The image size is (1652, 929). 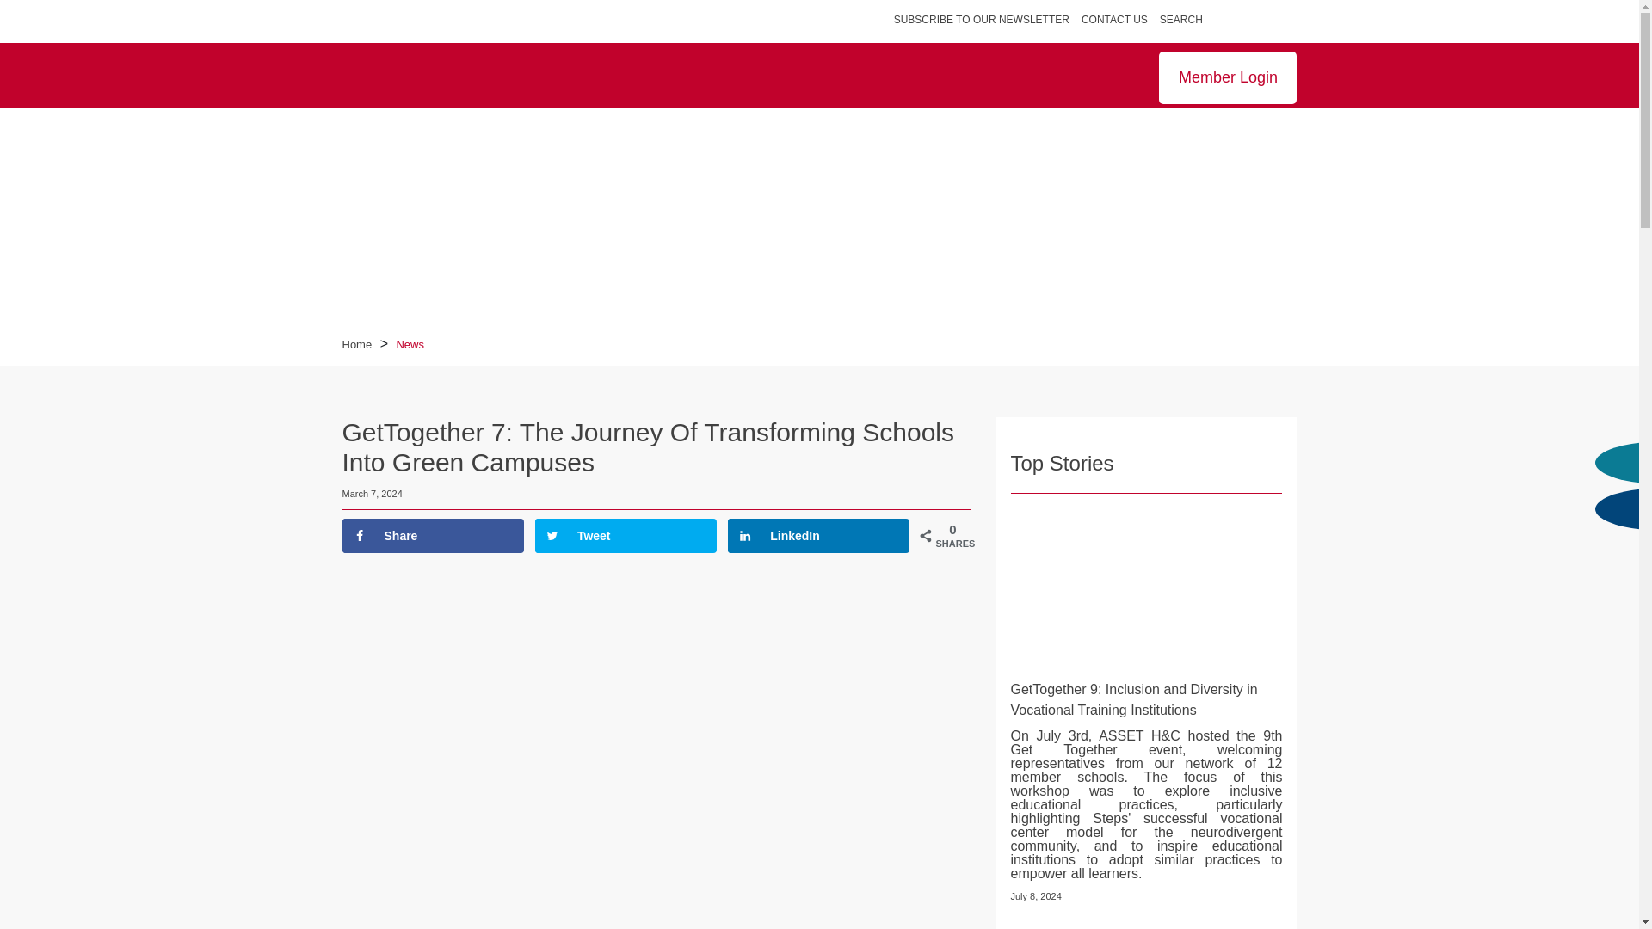 What do you see at coordinates (626, 535) in the screenshot?
I see `Share on Twitter` at bounding box center [626, 535].